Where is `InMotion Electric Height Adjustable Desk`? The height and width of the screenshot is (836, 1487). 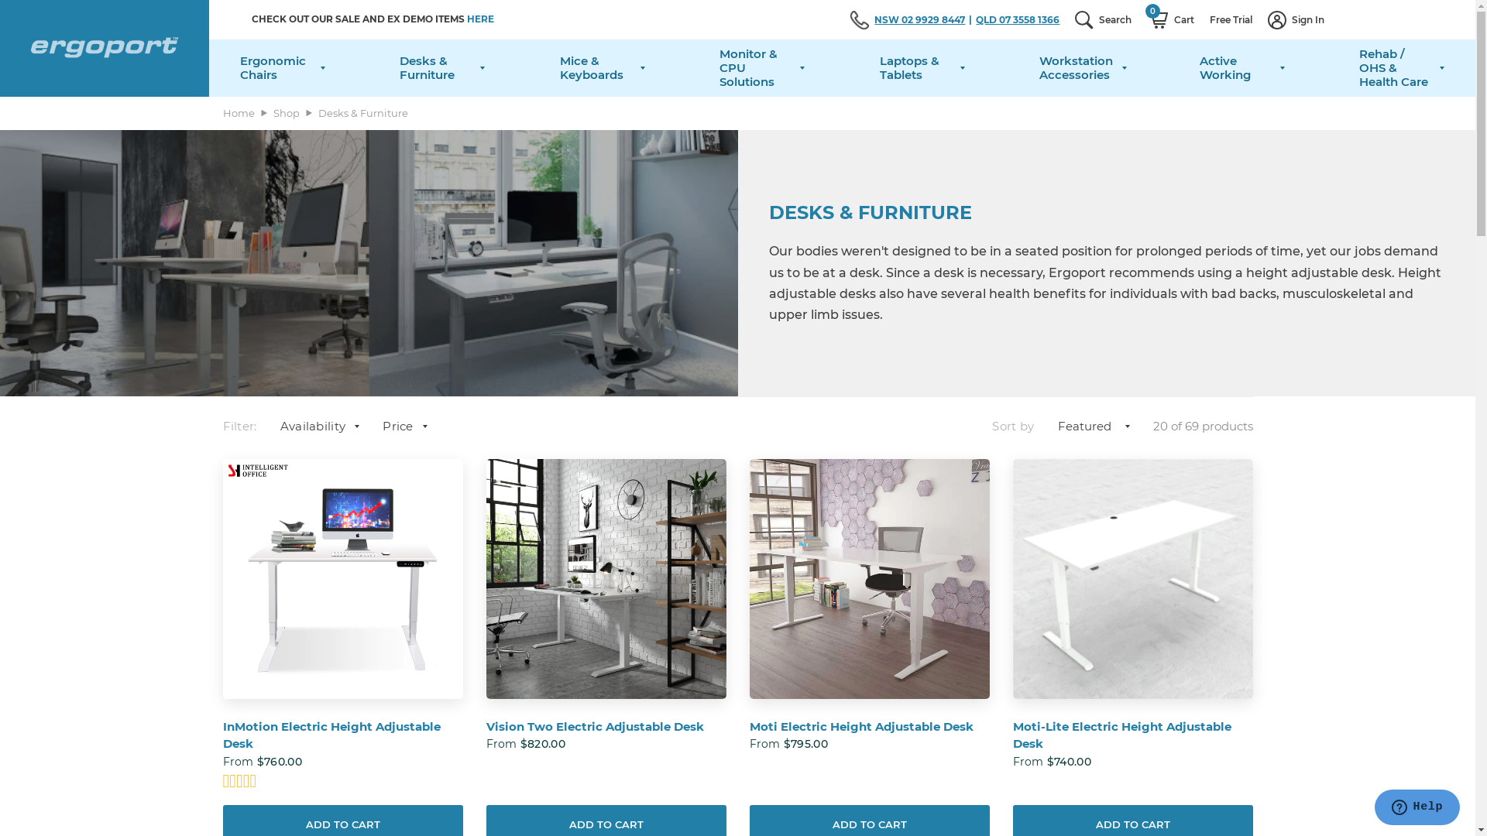
InMotion Electric Height Adjustable Desk is located at coordinates (343, 579).